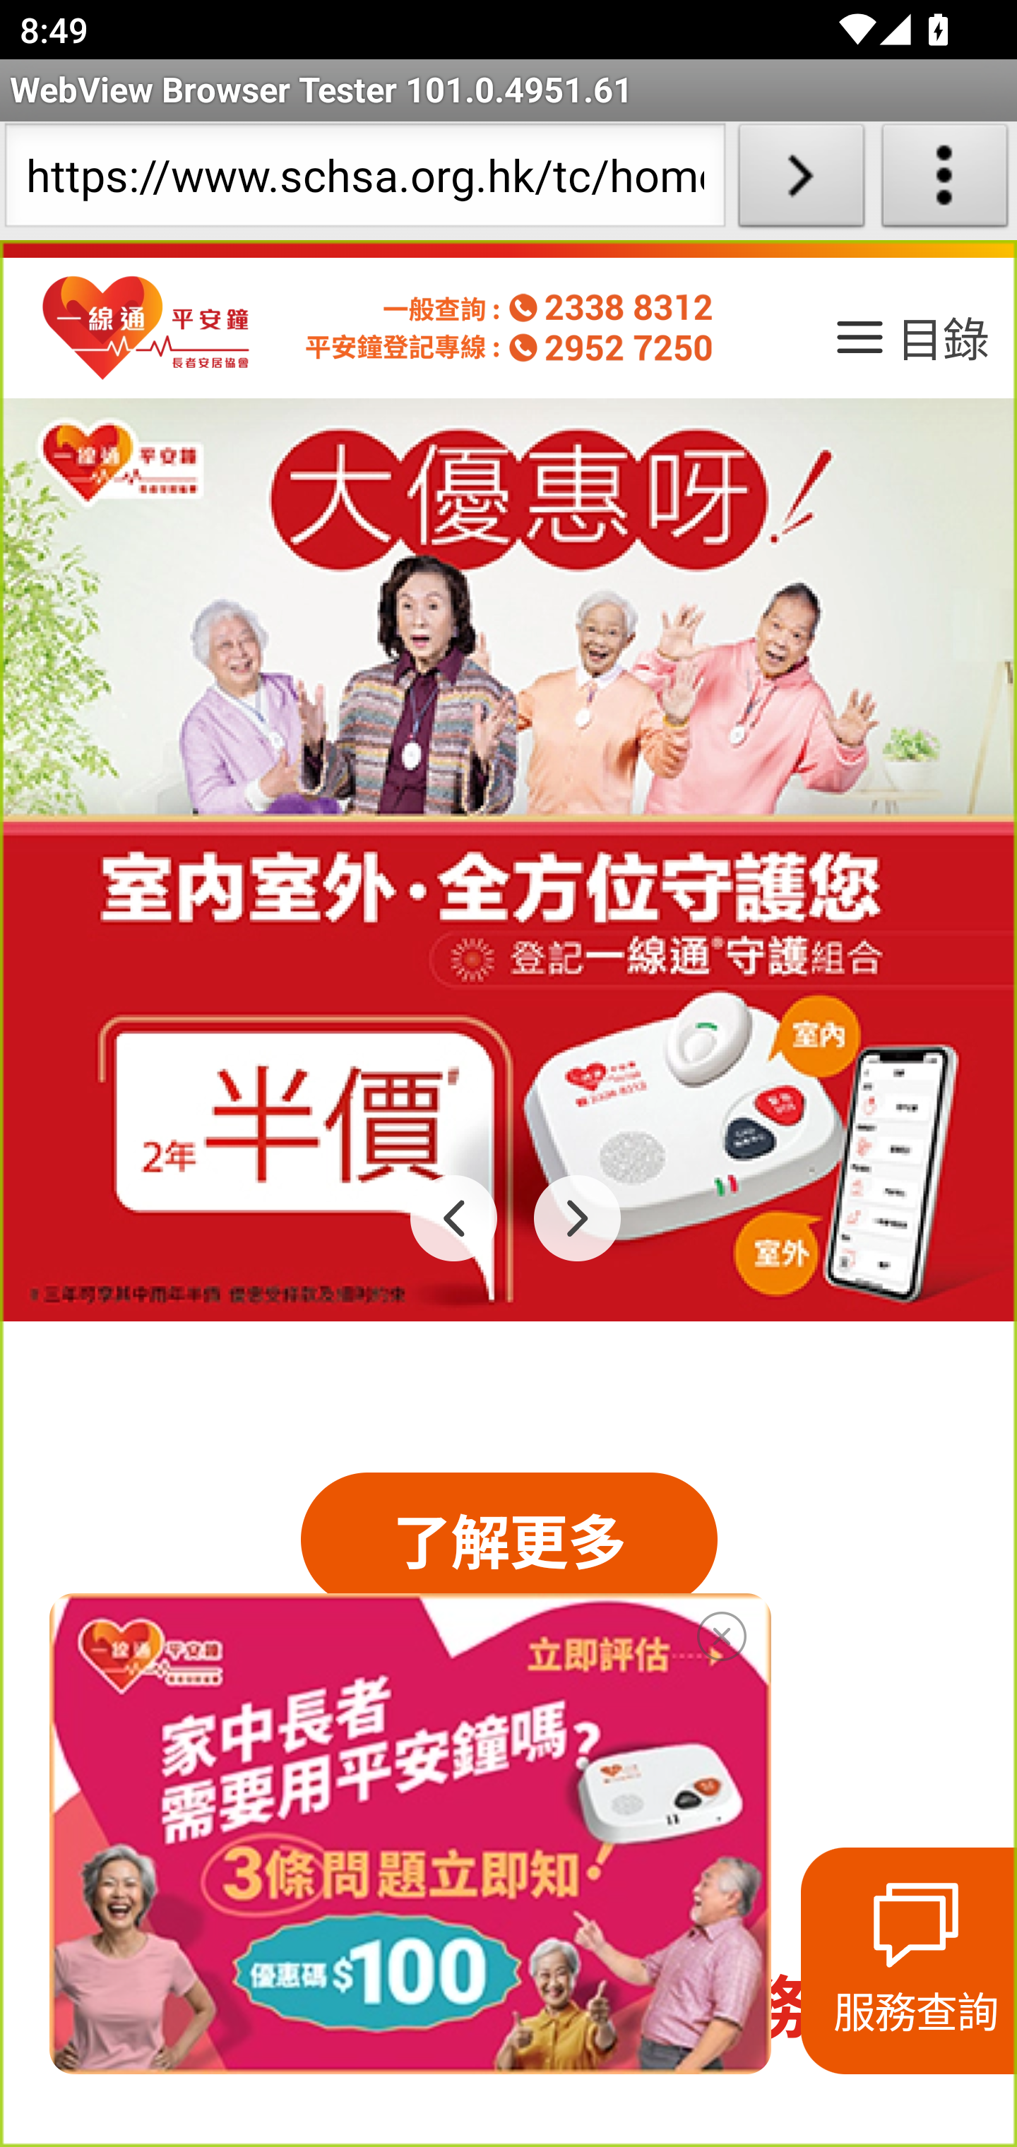 This screenshot has width=1017, height=2147. Describe the element at coordinates (410, 1833) in the screenshot. I see `Dec Coupon Code Allsize Popup 300x200 Yescta` at that location.